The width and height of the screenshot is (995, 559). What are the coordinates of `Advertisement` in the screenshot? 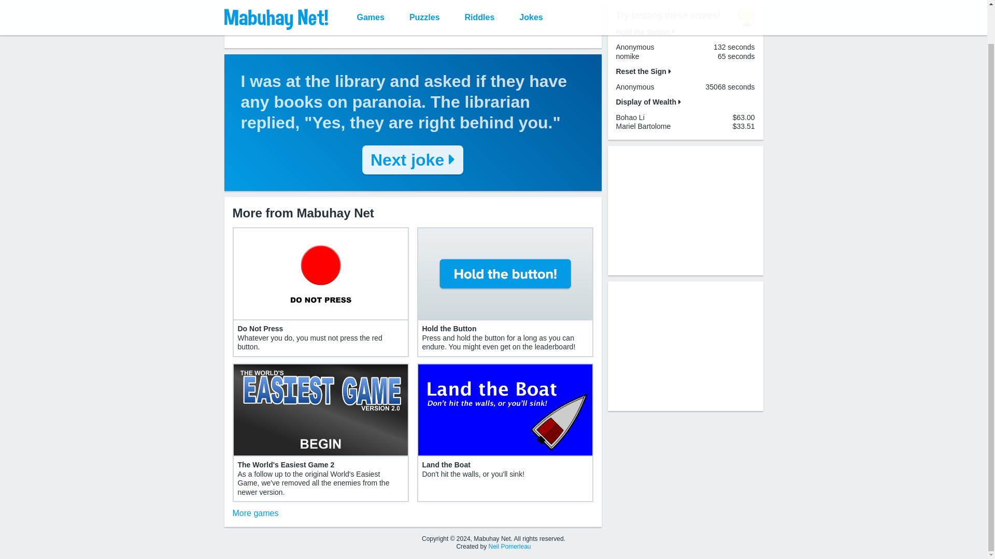 It's located at (685, 346).